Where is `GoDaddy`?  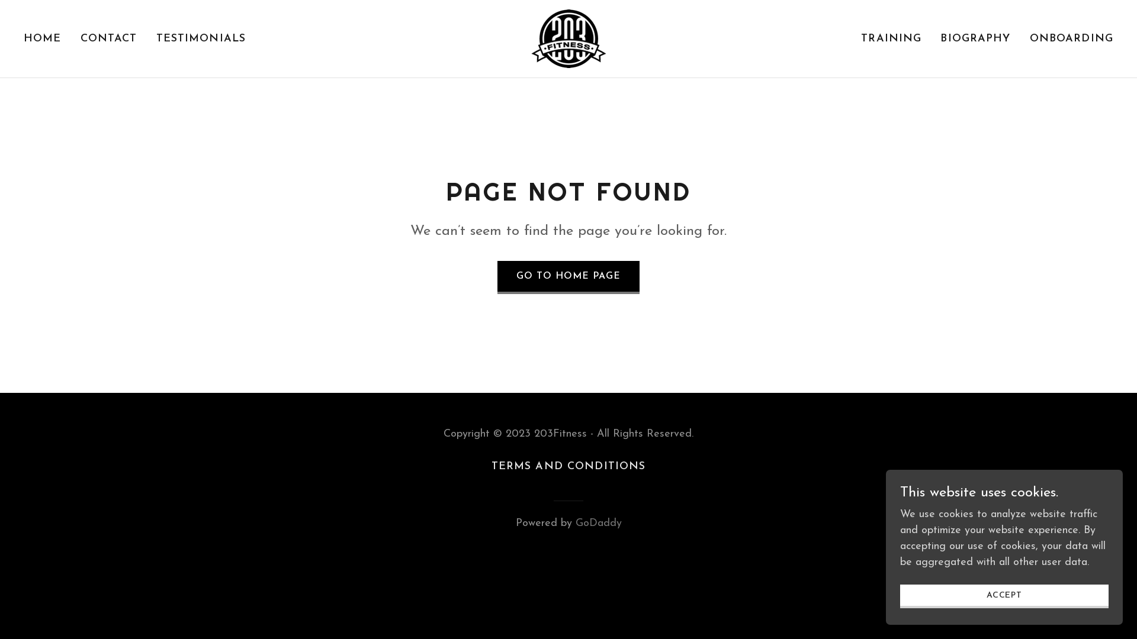
GoDaddy is located at coordinates (599, 523).